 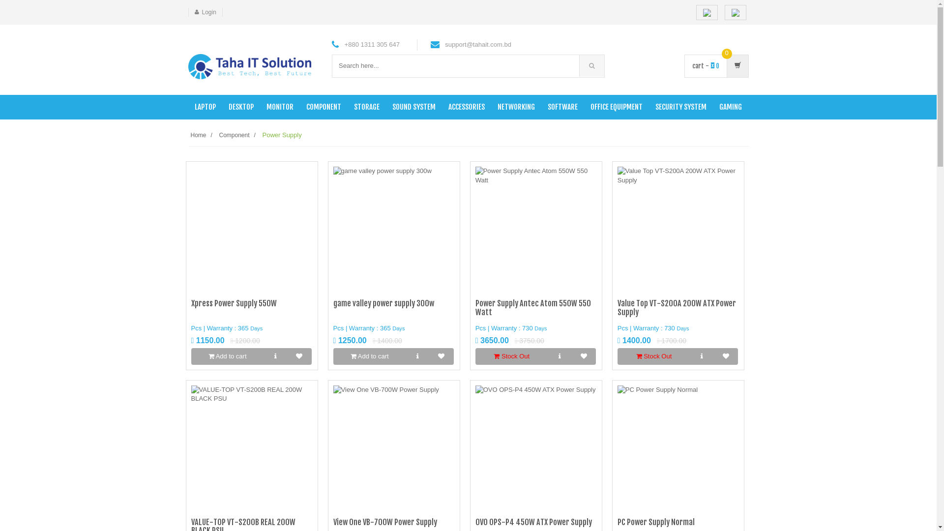 I want to click on Add to cart, so click(x=227, y=356).